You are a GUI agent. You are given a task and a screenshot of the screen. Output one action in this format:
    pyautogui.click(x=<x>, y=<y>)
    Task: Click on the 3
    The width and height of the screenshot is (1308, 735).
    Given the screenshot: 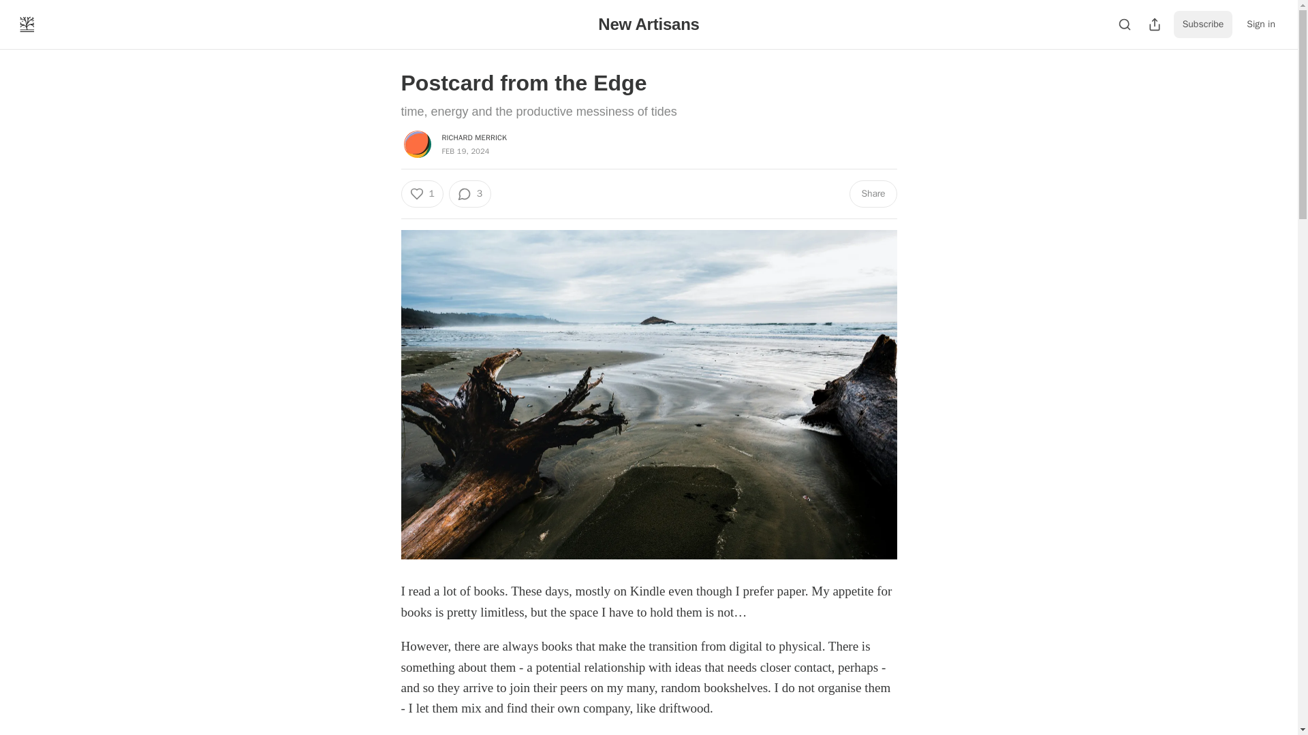 What is the action you would take?
    pyautogui.click(x=470, y=193)
    